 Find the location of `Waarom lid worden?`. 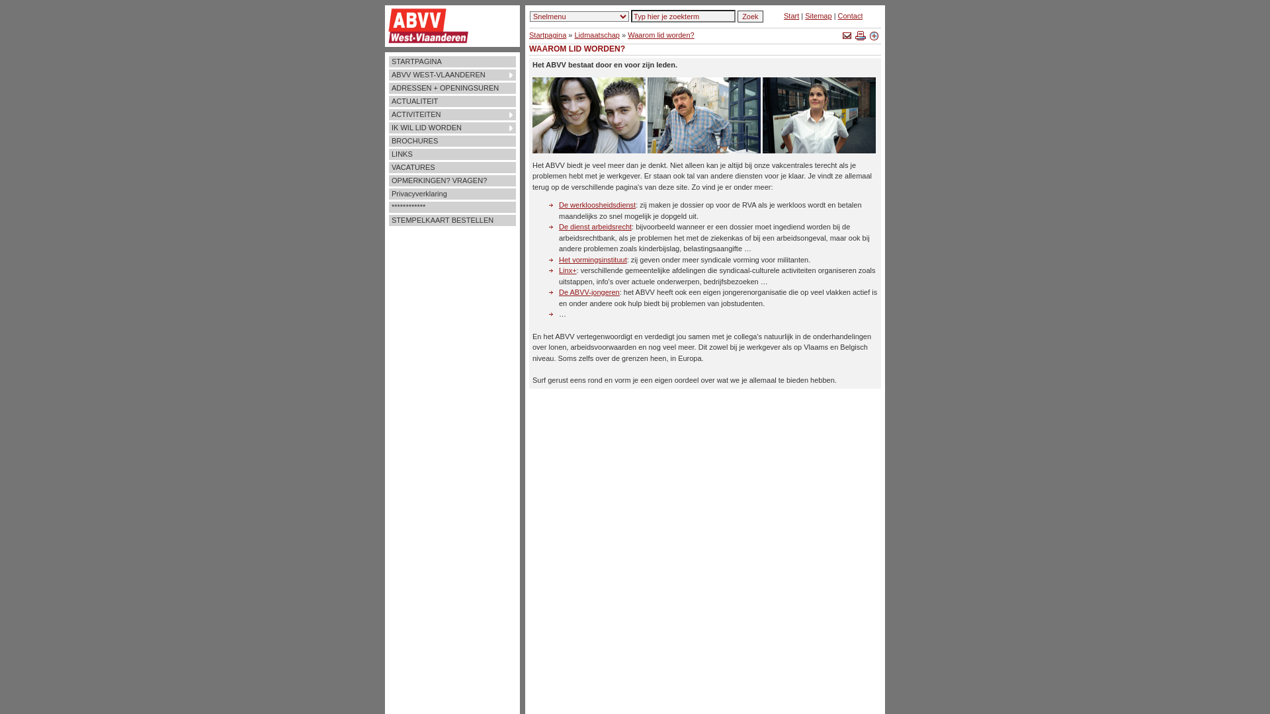

Waarom lid worden? is located at coordinates (661, 35).